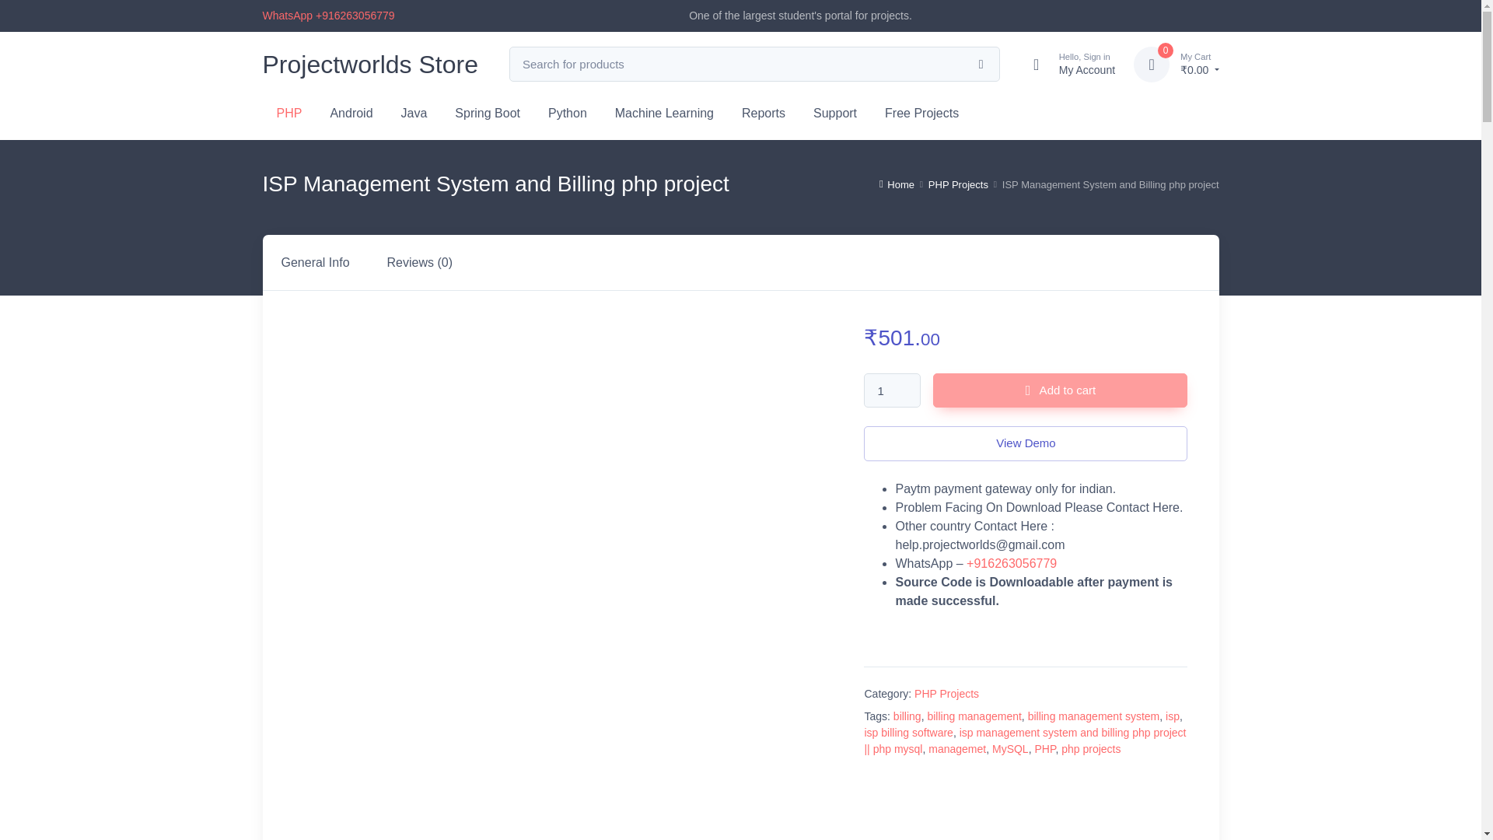 The width and height of the screenshot is (1493, 840). What do you see at coordinates (1067, 64) in the screenshot?
I see `1` at bounding box center [1067, 64].